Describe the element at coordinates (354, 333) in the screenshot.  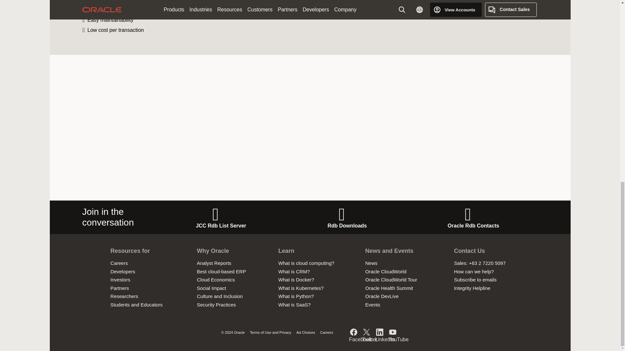
I see `Oracle on Facebook` at that location.